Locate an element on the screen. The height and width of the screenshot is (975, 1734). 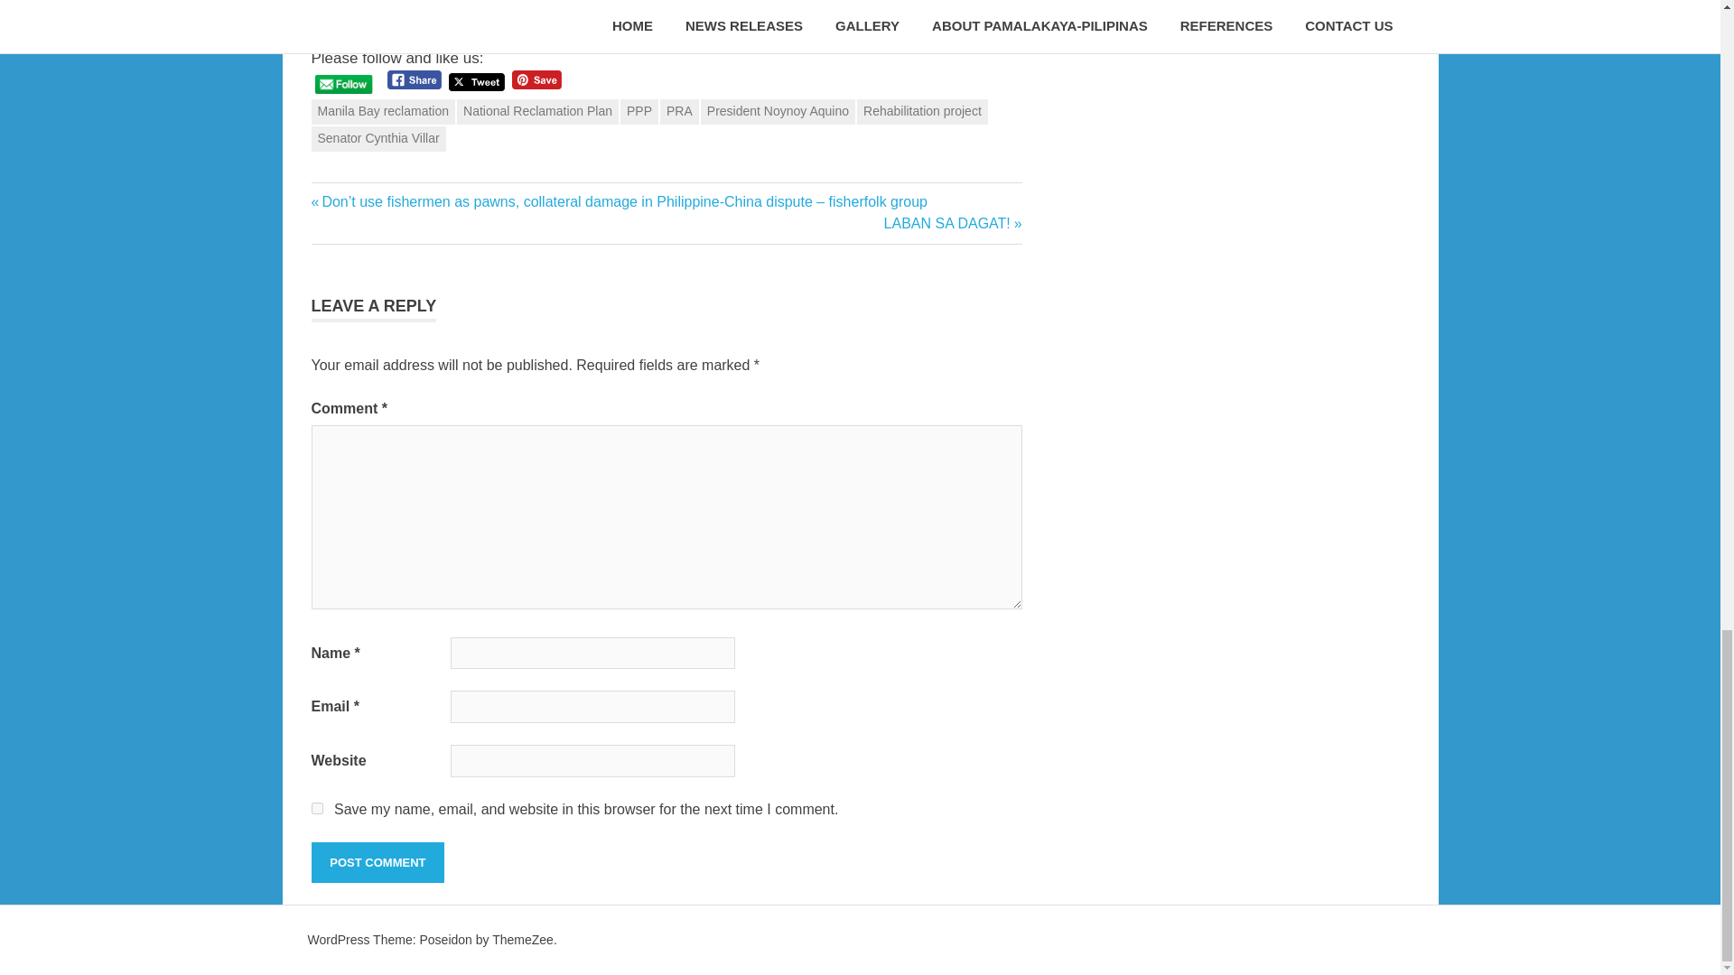
Manila Bay reclamation is located at coordinates (382, 112).